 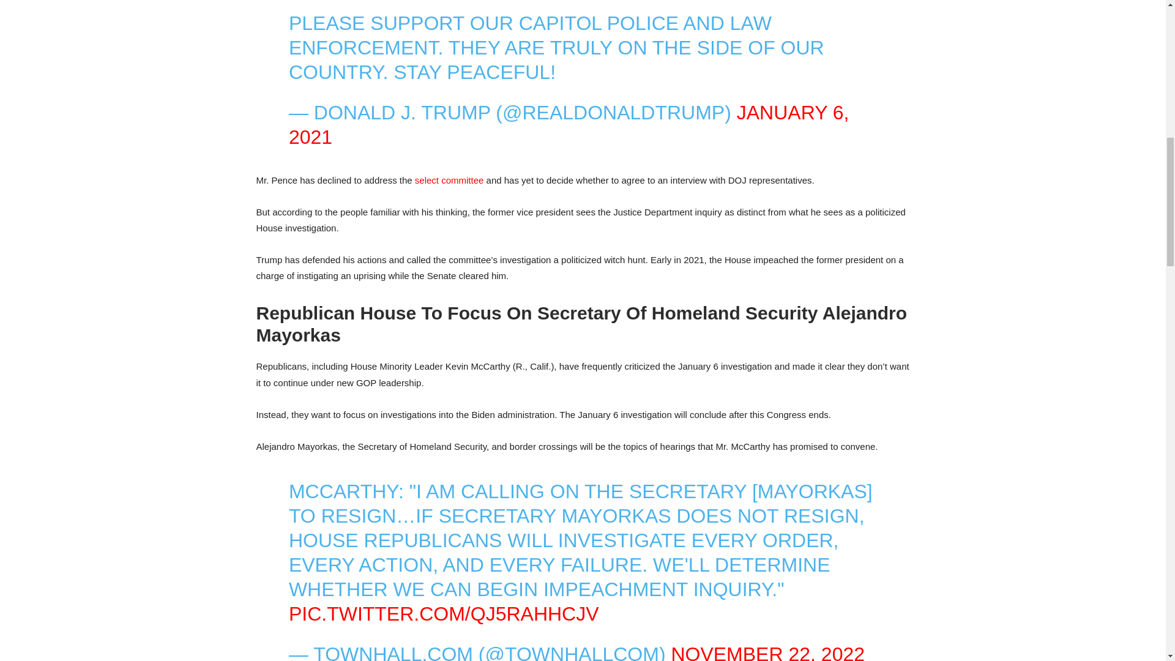 What do you see at coordinates (449, 180) in the screenshot?
I see `select committee` at bounding box center [449, 180].